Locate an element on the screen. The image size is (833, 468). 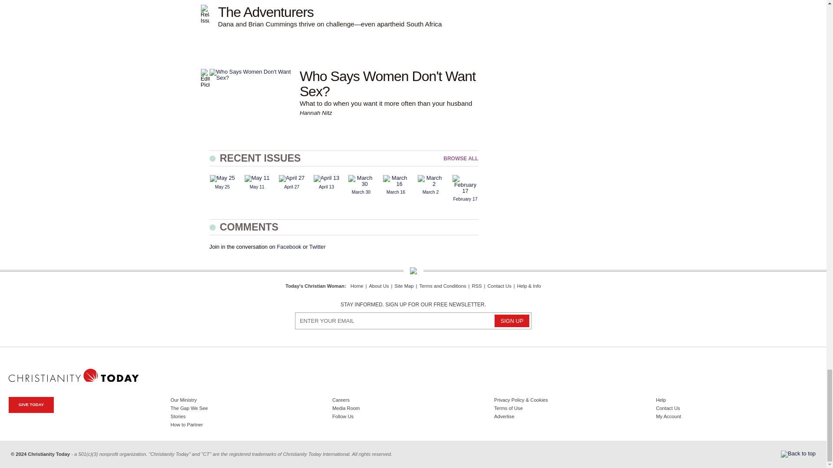
February 17 is located at coordinates (465, 185).